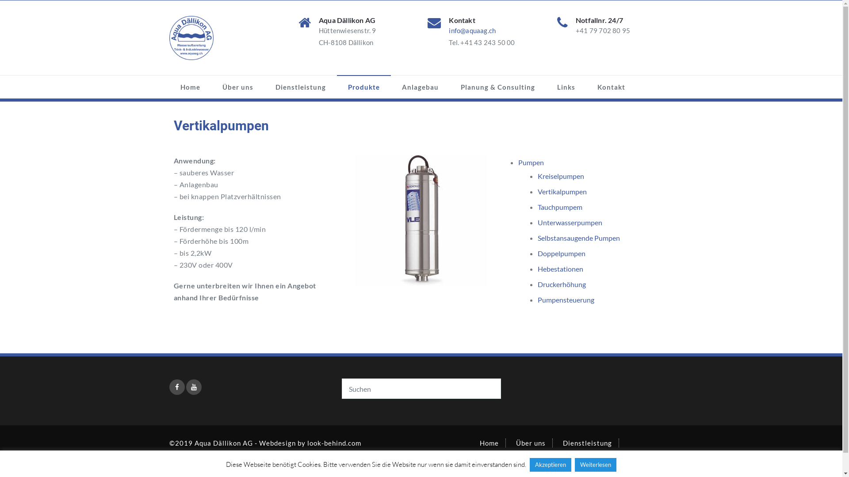 The width and height of the screenshot is (849, 477). I want to click on Produkte, so click(495, 461).